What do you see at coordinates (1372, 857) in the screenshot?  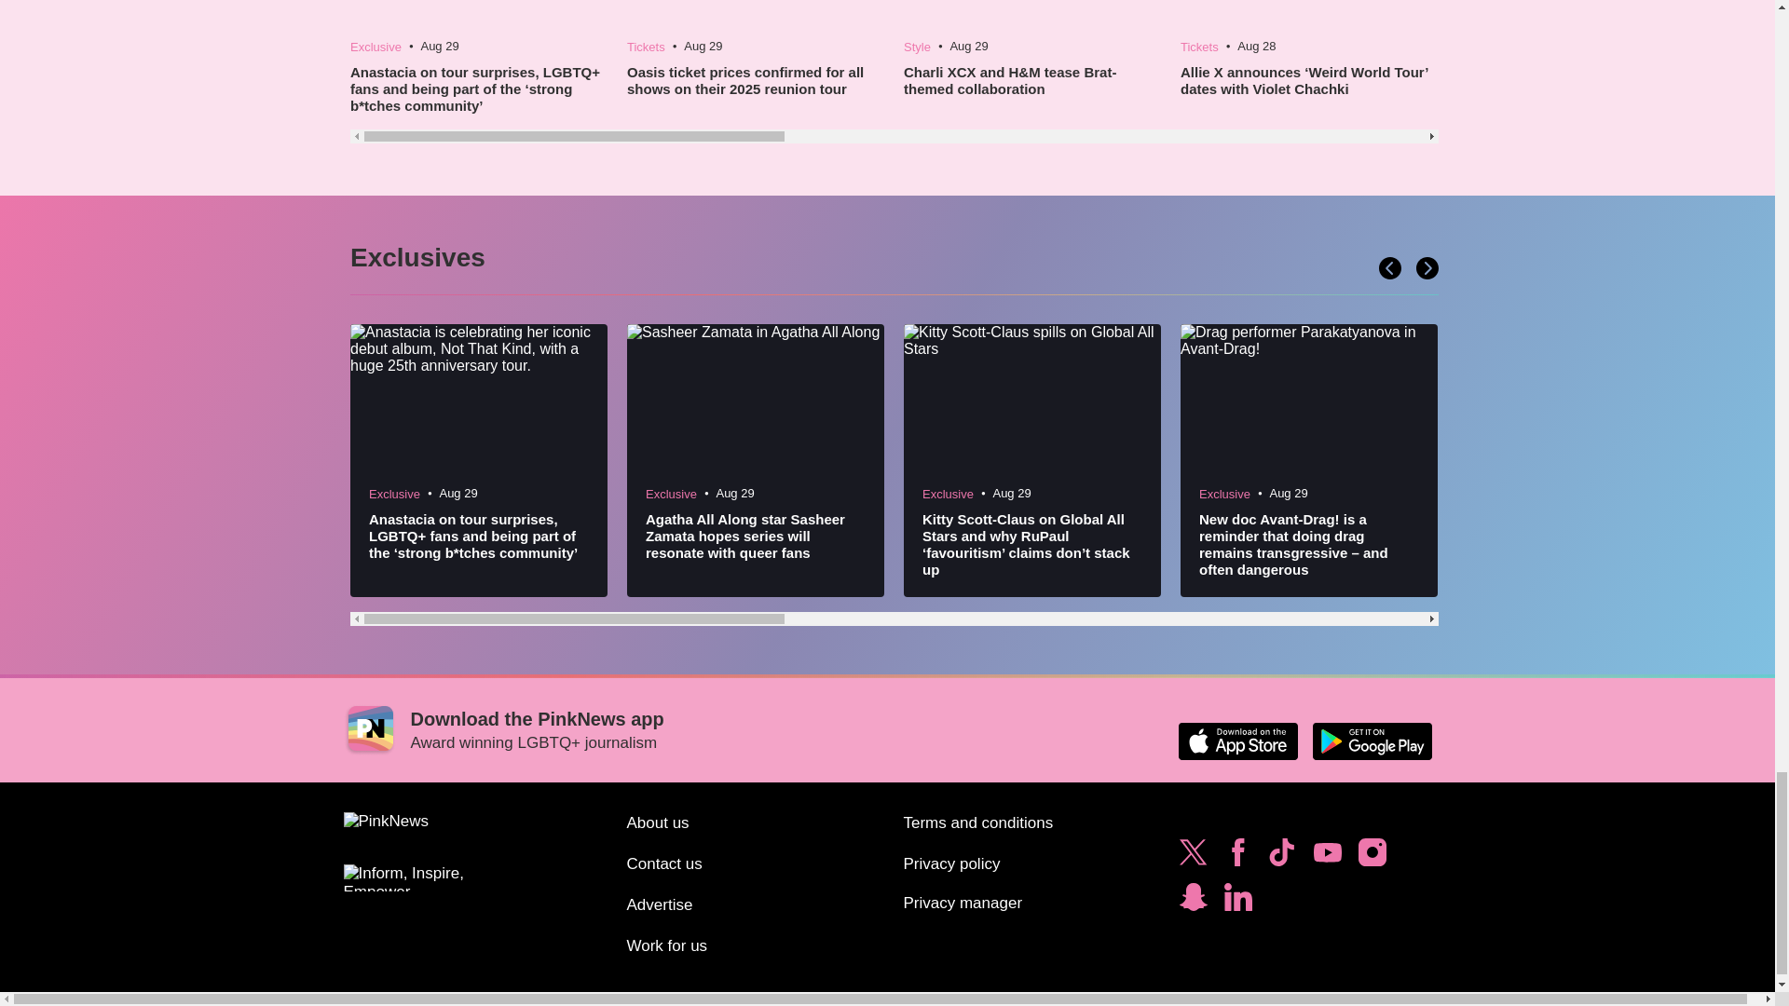 I see `Follow PinkNews on Instagram` at bounding box center [1372, 857].